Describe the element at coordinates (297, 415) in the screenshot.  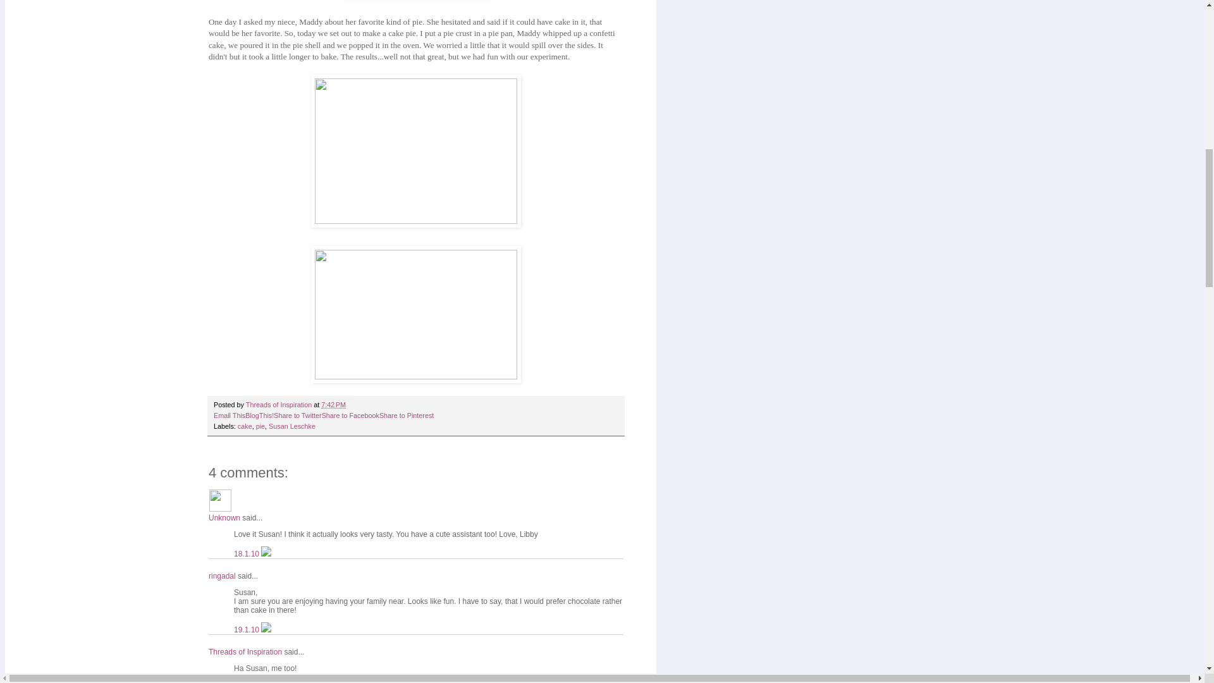
I see `Share to Twitter` at that location.